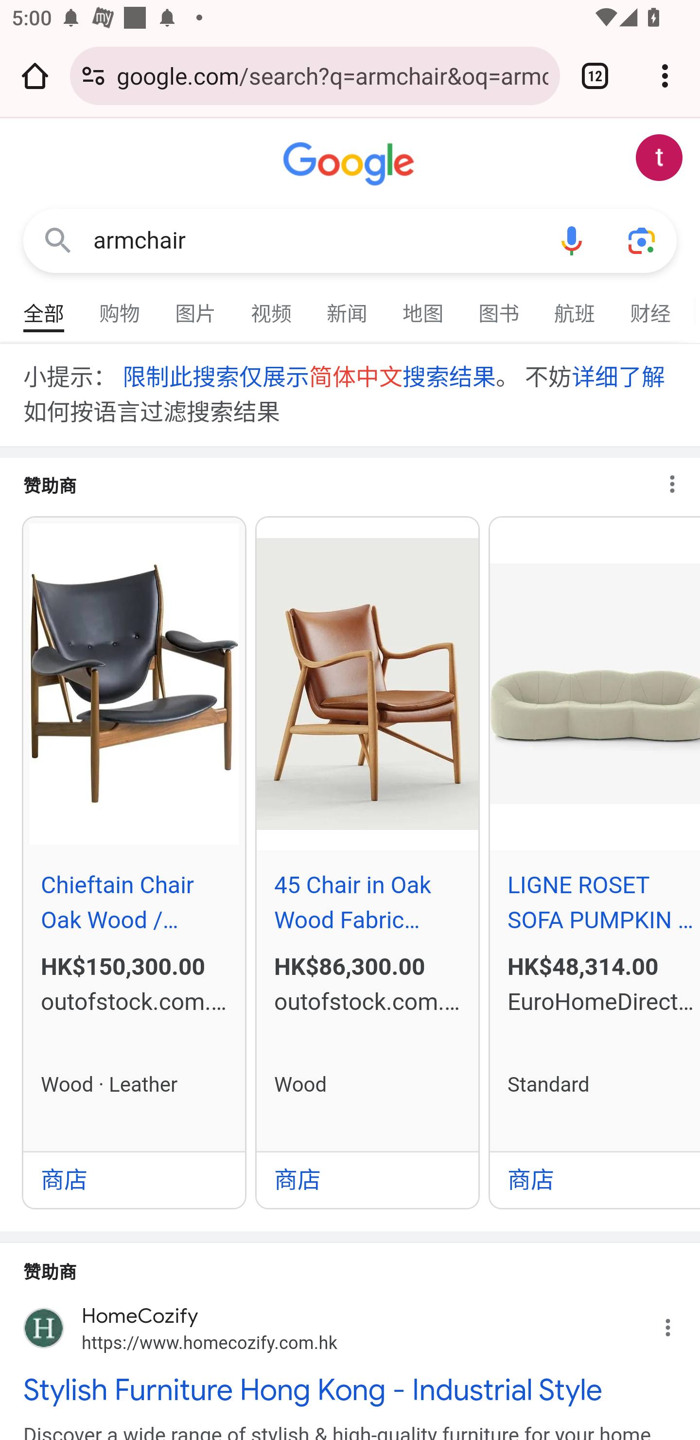 The image size is (700, 1440). I want to click on Customize and control Google Chrome, so click(665, 75).